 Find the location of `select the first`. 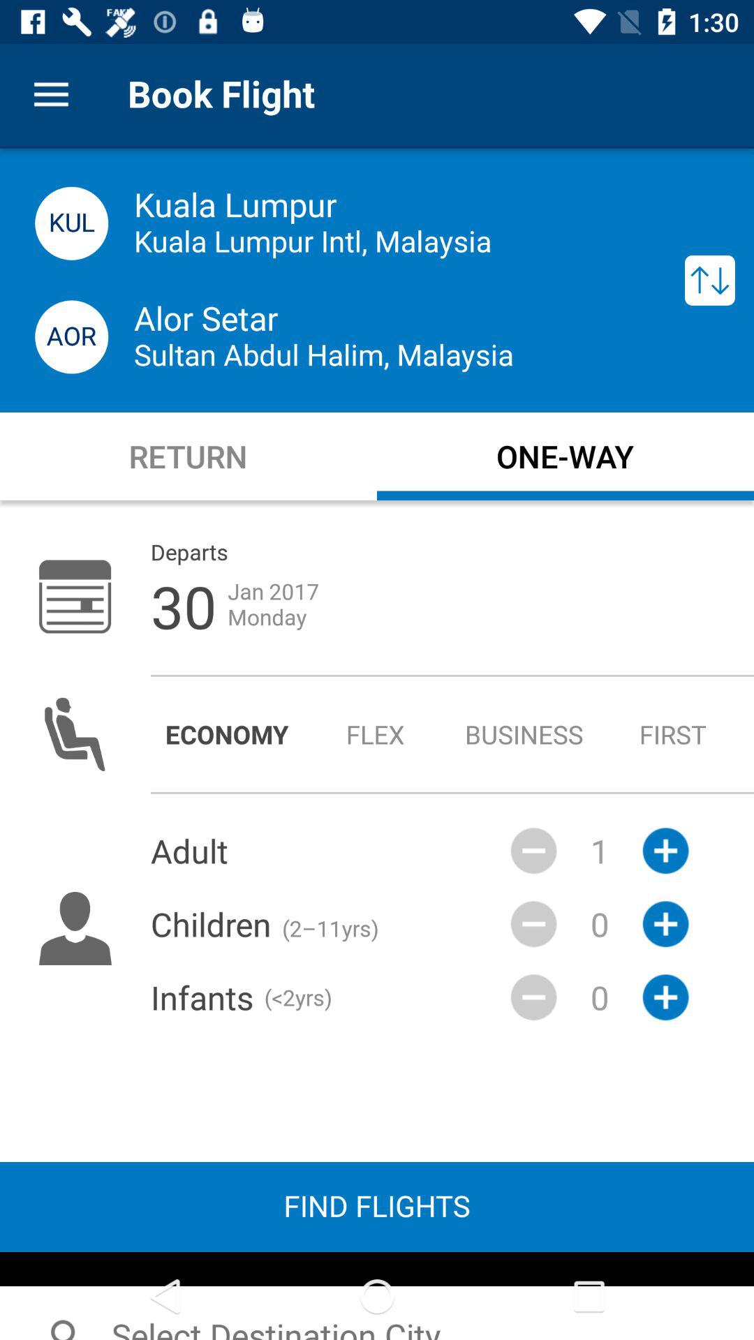

select the first is located at coordinates (673, 734).